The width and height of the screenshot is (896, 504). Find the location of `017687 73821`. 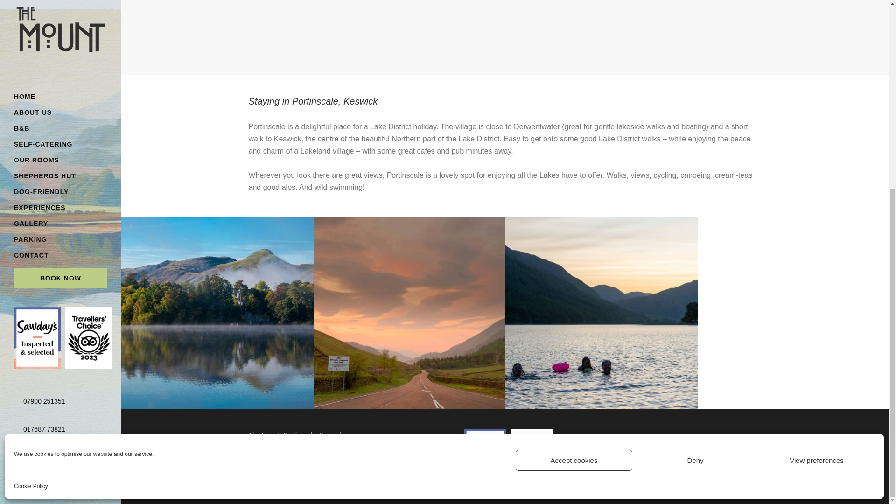

017687 73821 is located at coordinates (44, 131).